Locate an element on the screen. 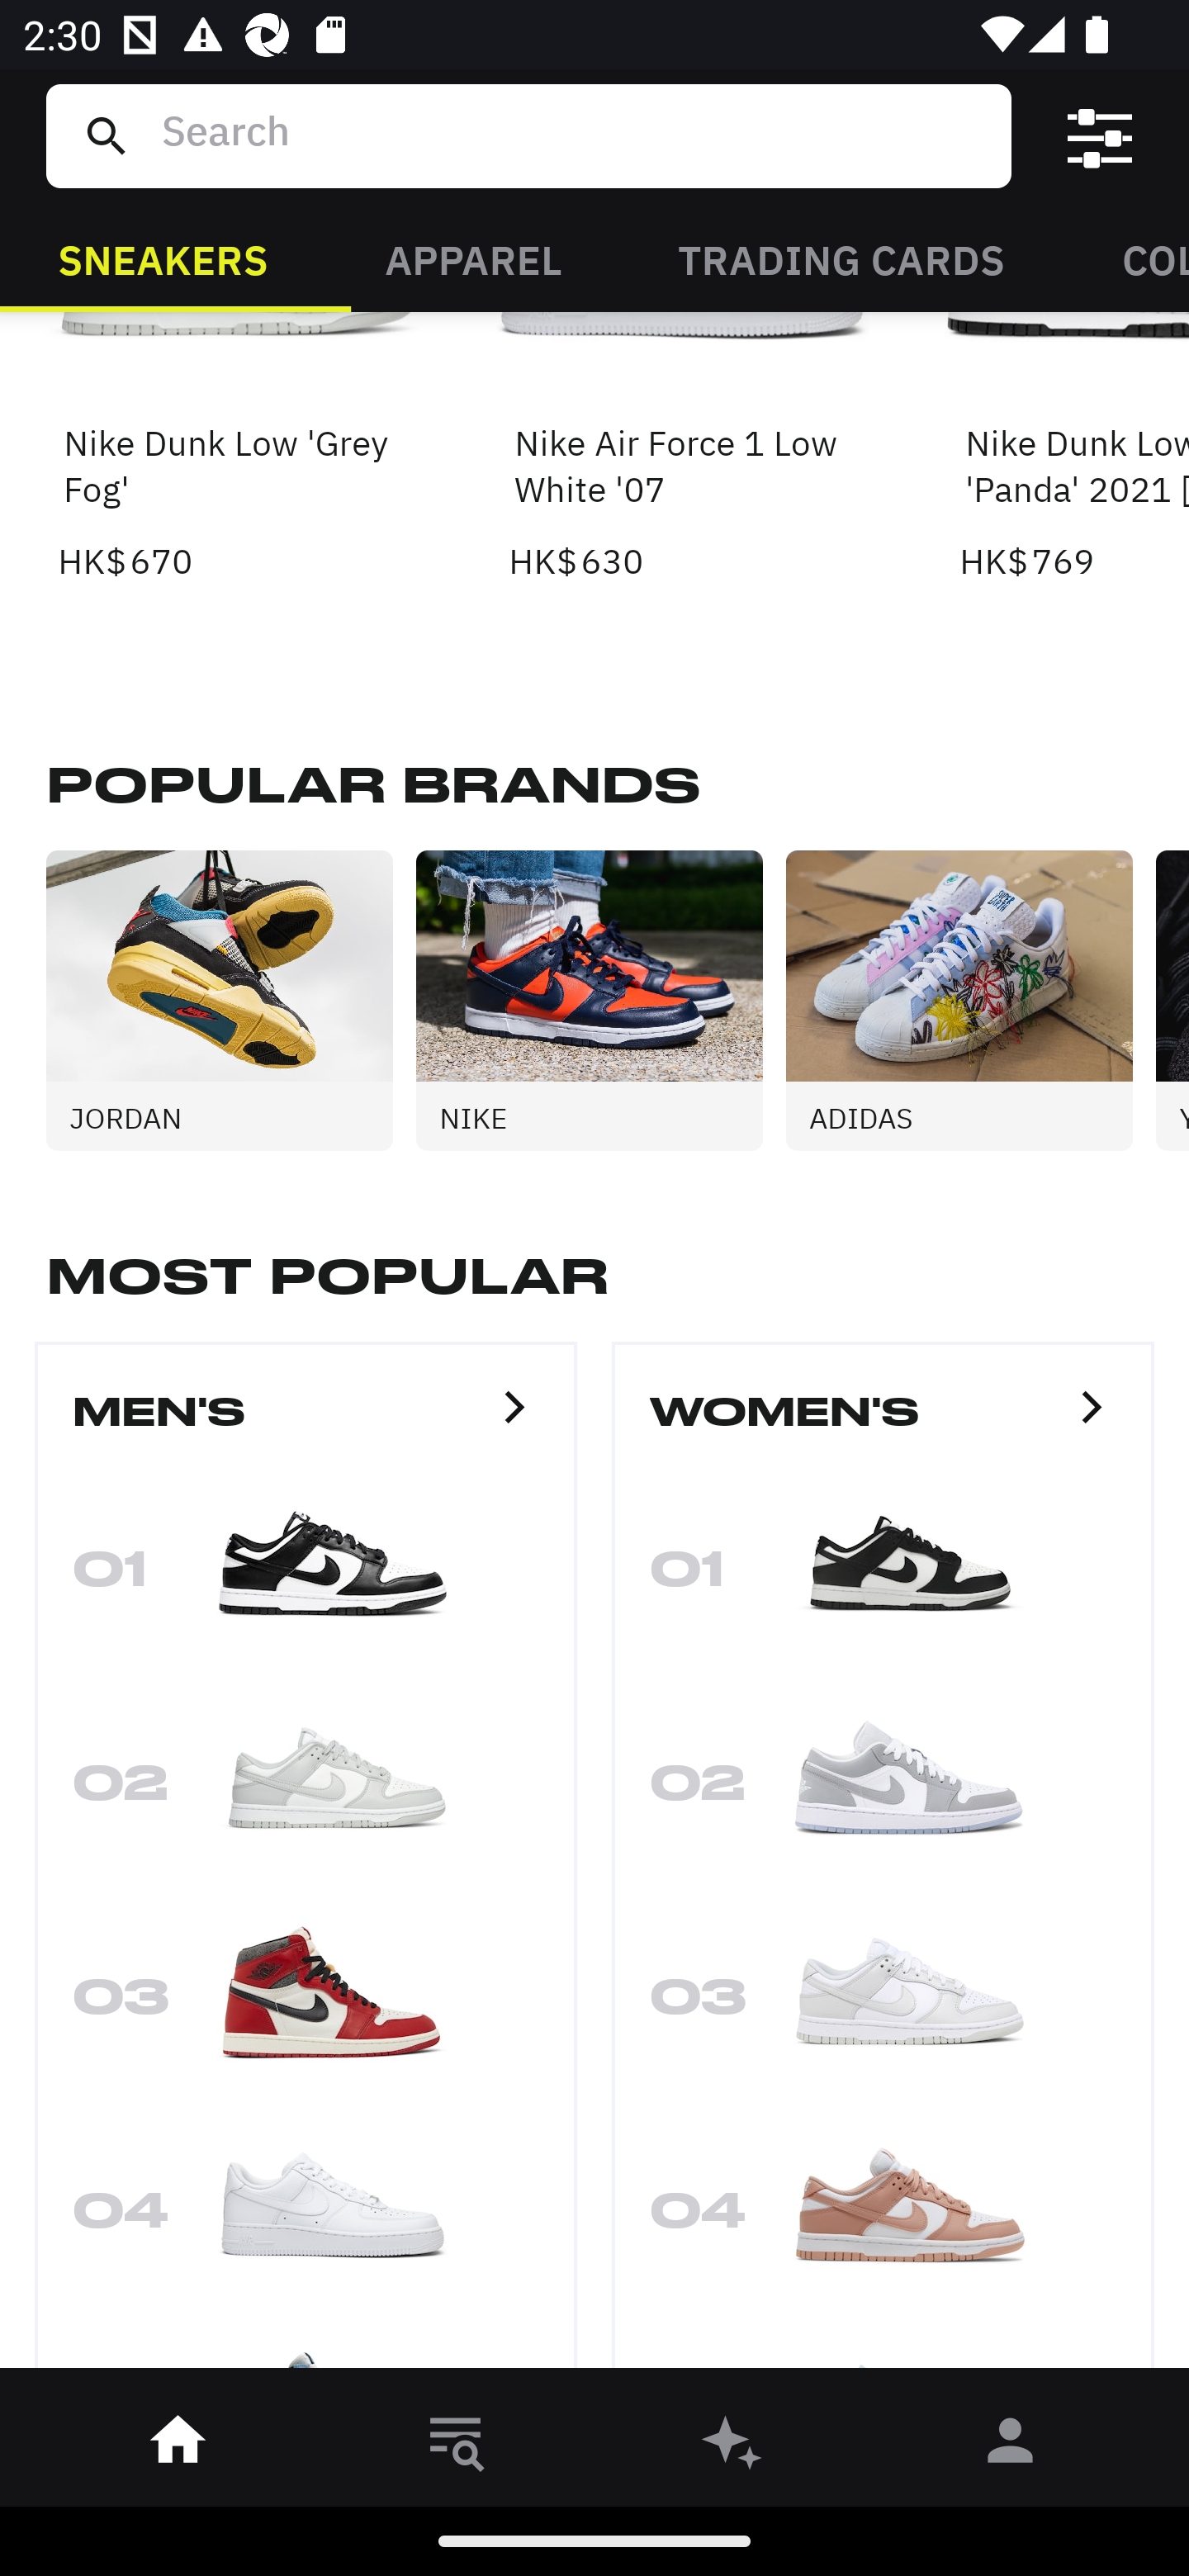 This screenshot has width=1189, height=2576. Search is located at coordinates (574, 135).